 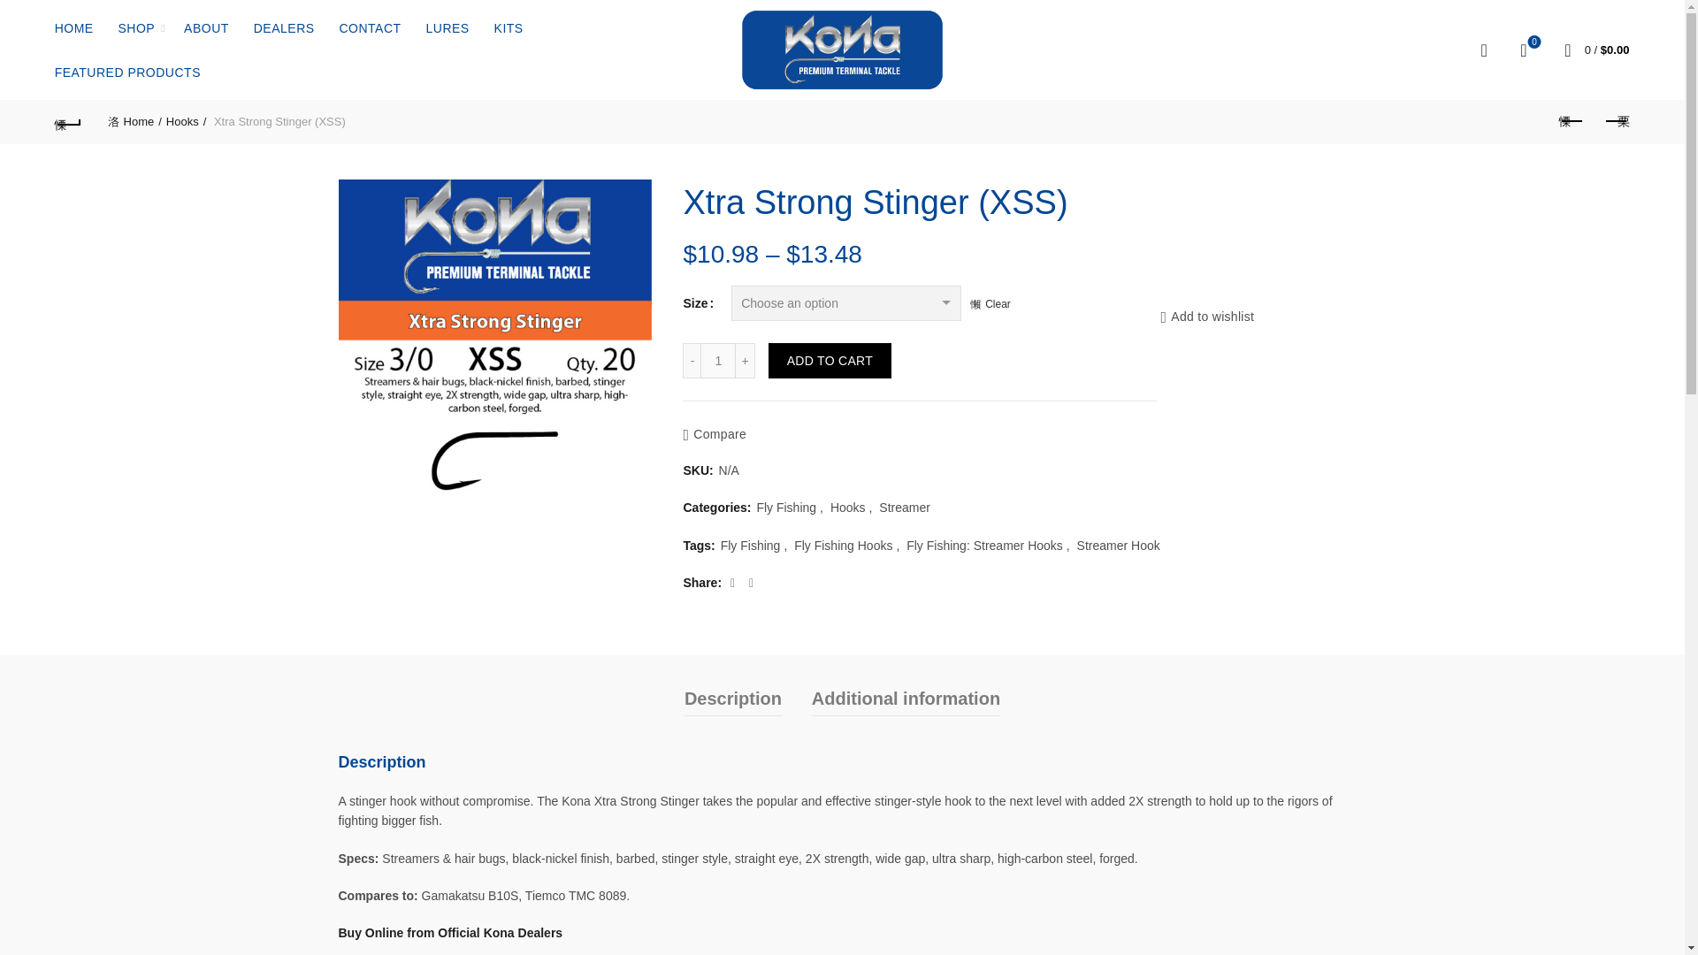 What do you see at coordinates (136, 27) in the screenshot?
I see `CONTACT` at bounding box center [136, 27].